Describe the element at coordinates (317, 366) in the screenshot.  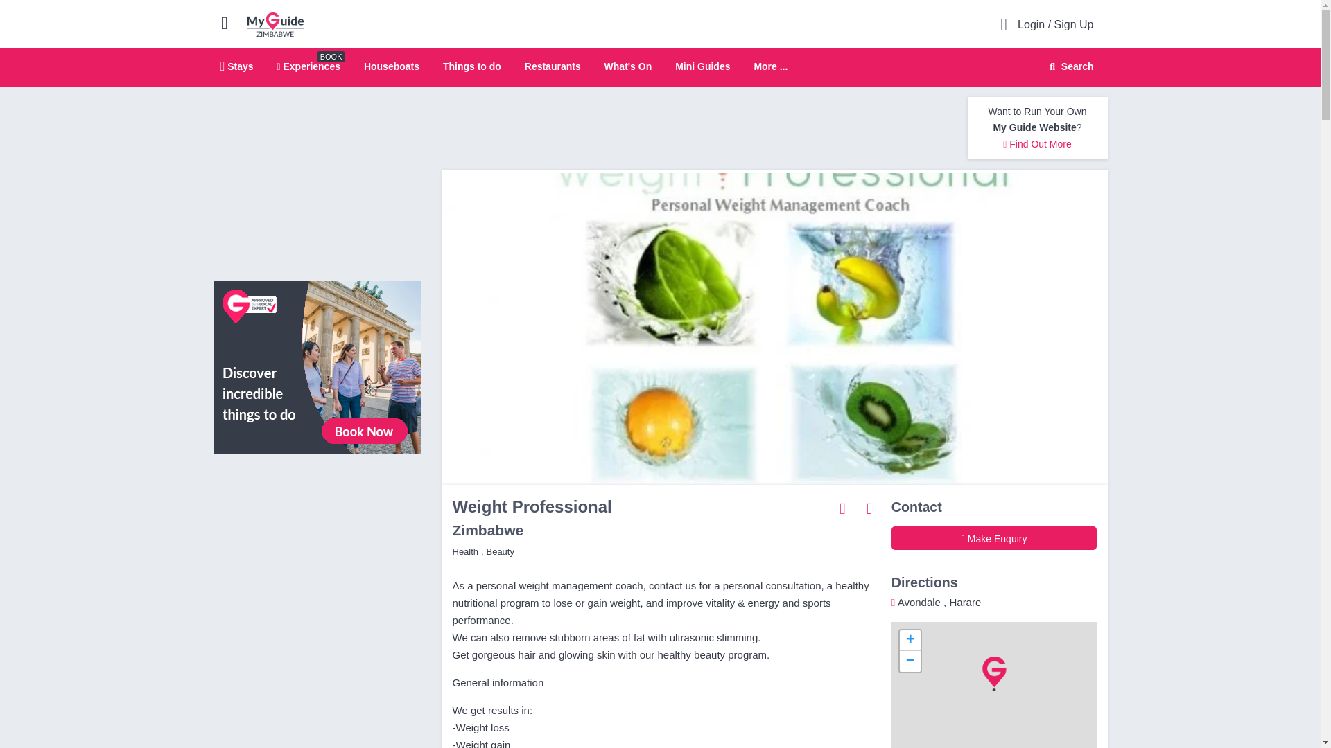
I see `View All Experiences` at that location.